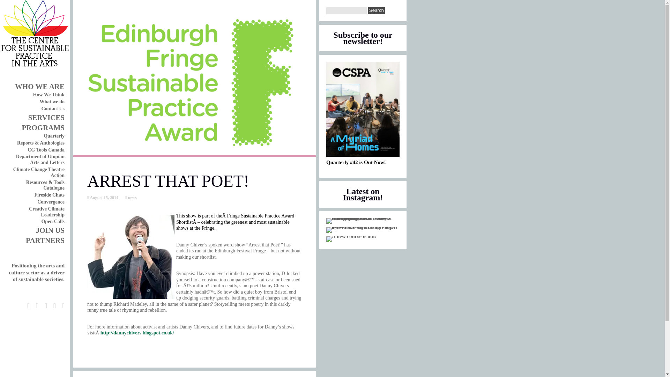 The width and height of the screenshot is (670, 377). What do you see at coordinates (46, 150) in the screenshot?
I see `CG Tools Canada` at bounding box center [46, 150].